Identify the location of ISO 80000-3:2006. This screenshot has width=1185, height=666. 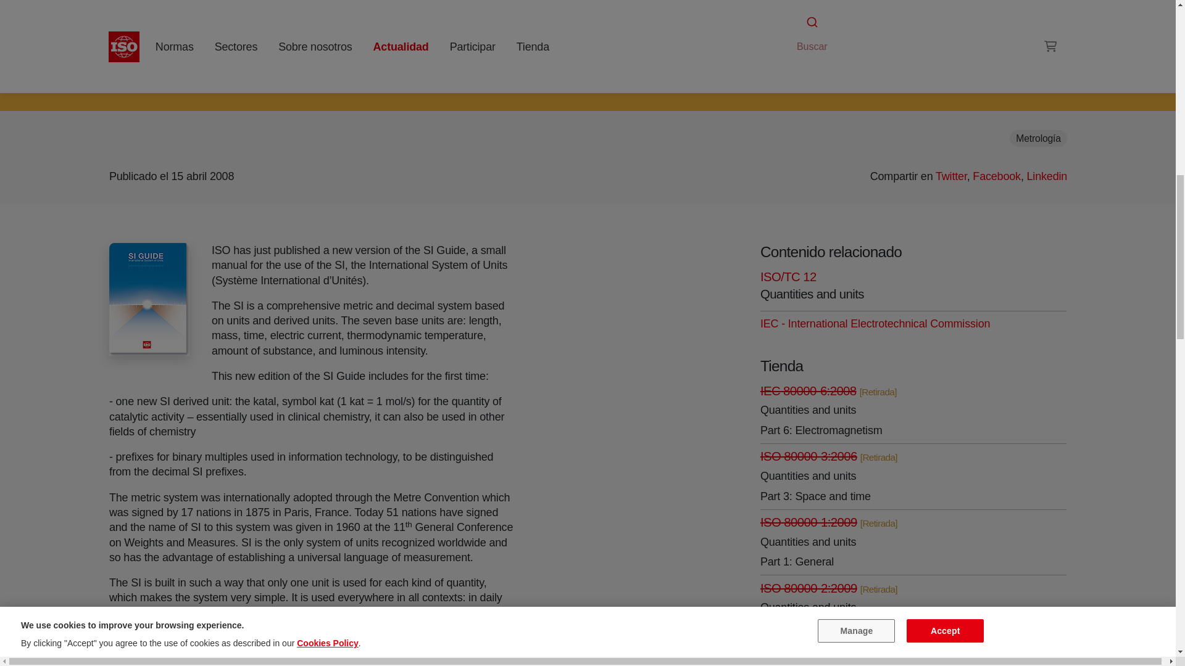
(809, 456).